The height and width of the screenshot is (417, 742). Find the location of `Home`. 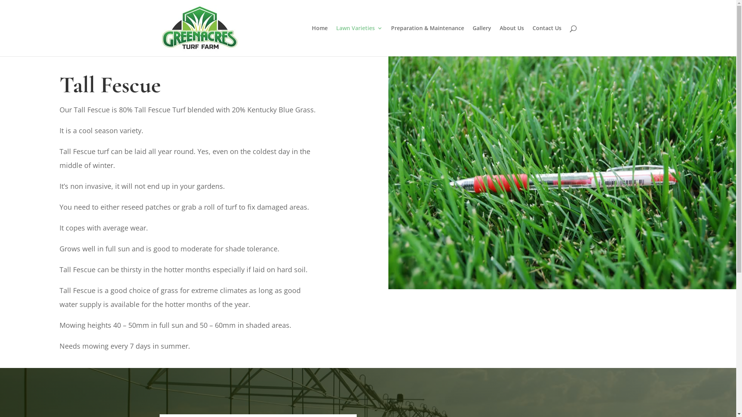

Home is located at coordinates (319, 41).